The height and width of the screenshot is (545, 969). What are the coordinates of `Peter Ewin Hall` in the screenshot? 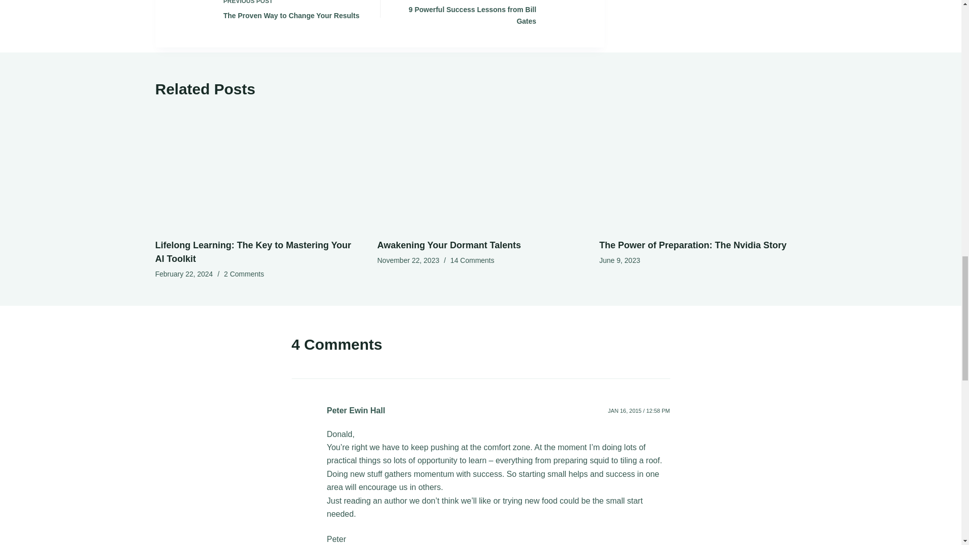 It's located at (270, 14).